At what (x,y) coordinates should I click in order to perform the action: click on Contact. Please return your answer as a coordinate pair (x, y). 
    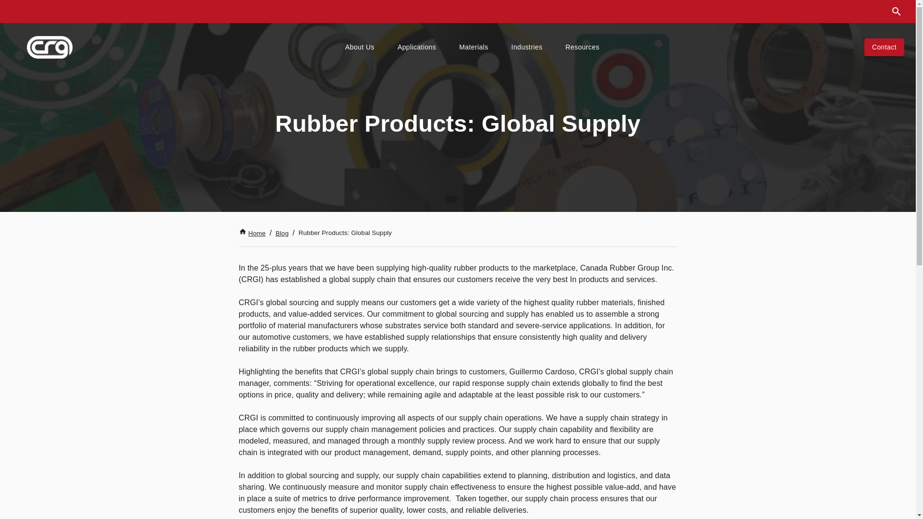
    Looking at the image, I should click on (884, 47).